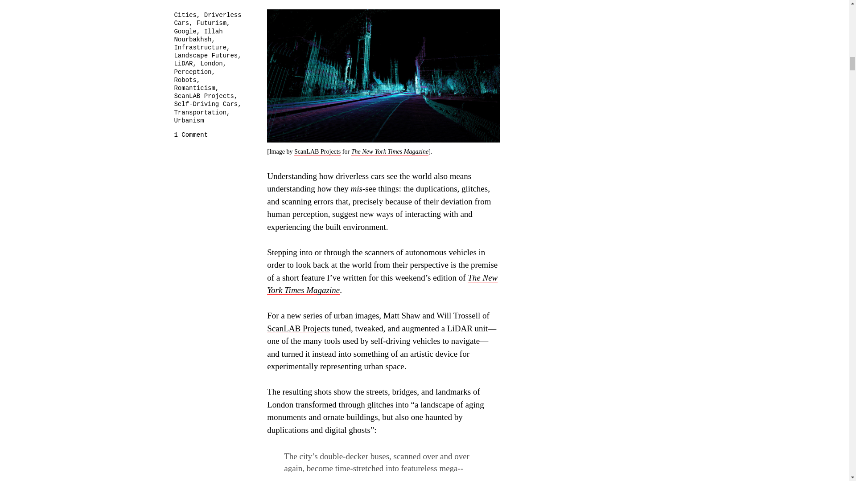 This screenshot has width=856, height=481. What do you see at coordinates (390, 151) in the screenshot?
I see `The New York Times Magazine` at bounding box center [390, 151].